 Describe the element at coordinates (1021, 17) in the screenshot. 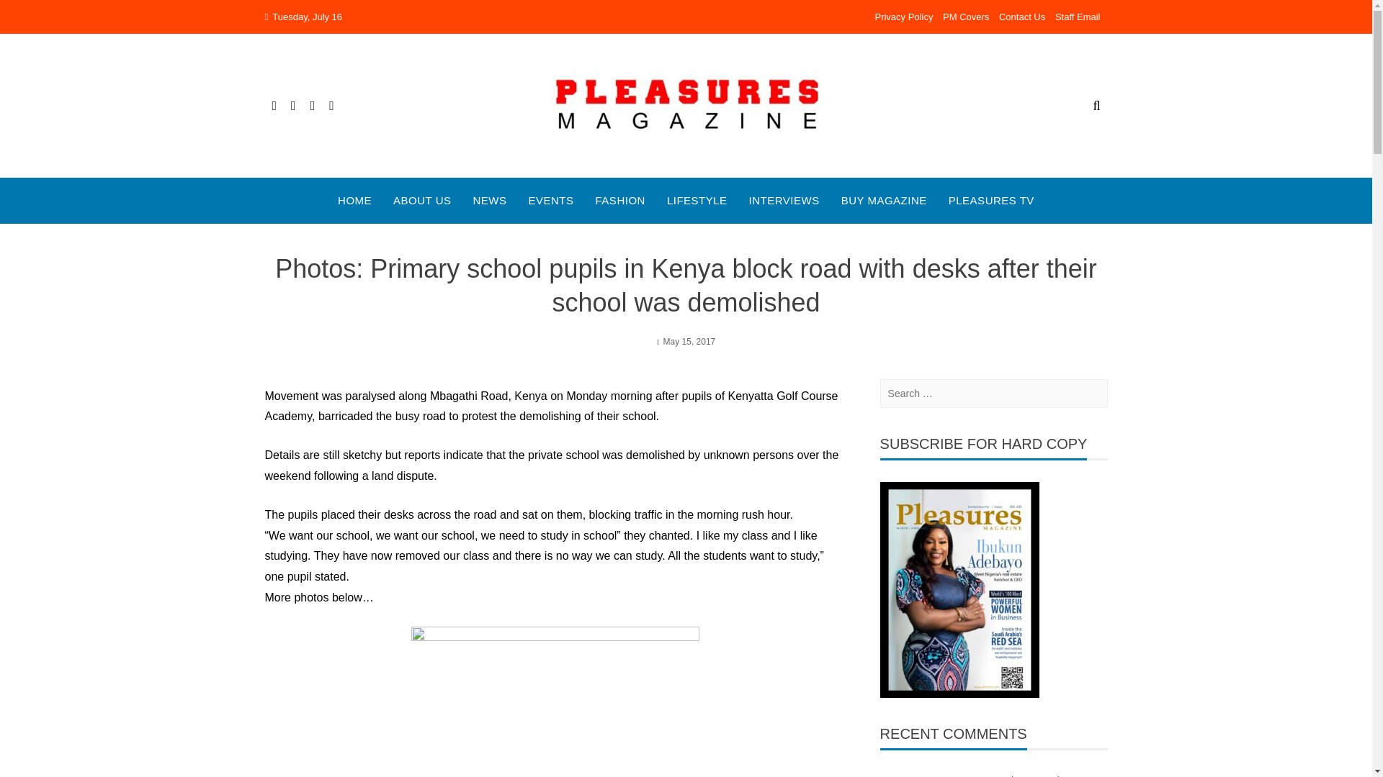

I see `Contact Us` at that location.